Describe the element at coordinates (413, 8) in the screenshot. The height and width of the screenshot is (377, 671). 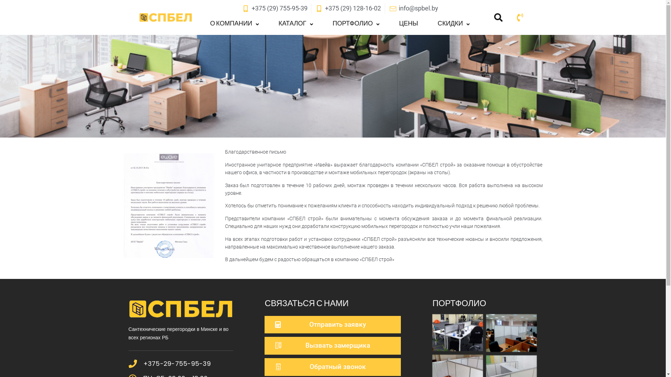
I see `info@spbel.by` at that location.